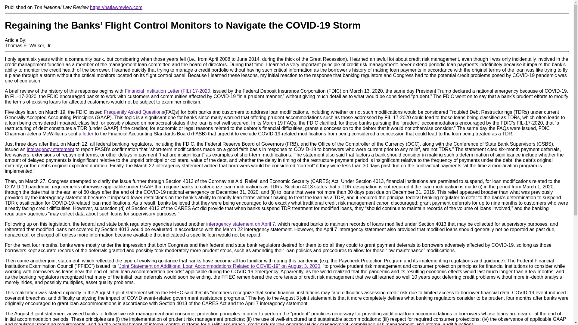  I want to click on interagency statement on April 7,, so click(241, 224).